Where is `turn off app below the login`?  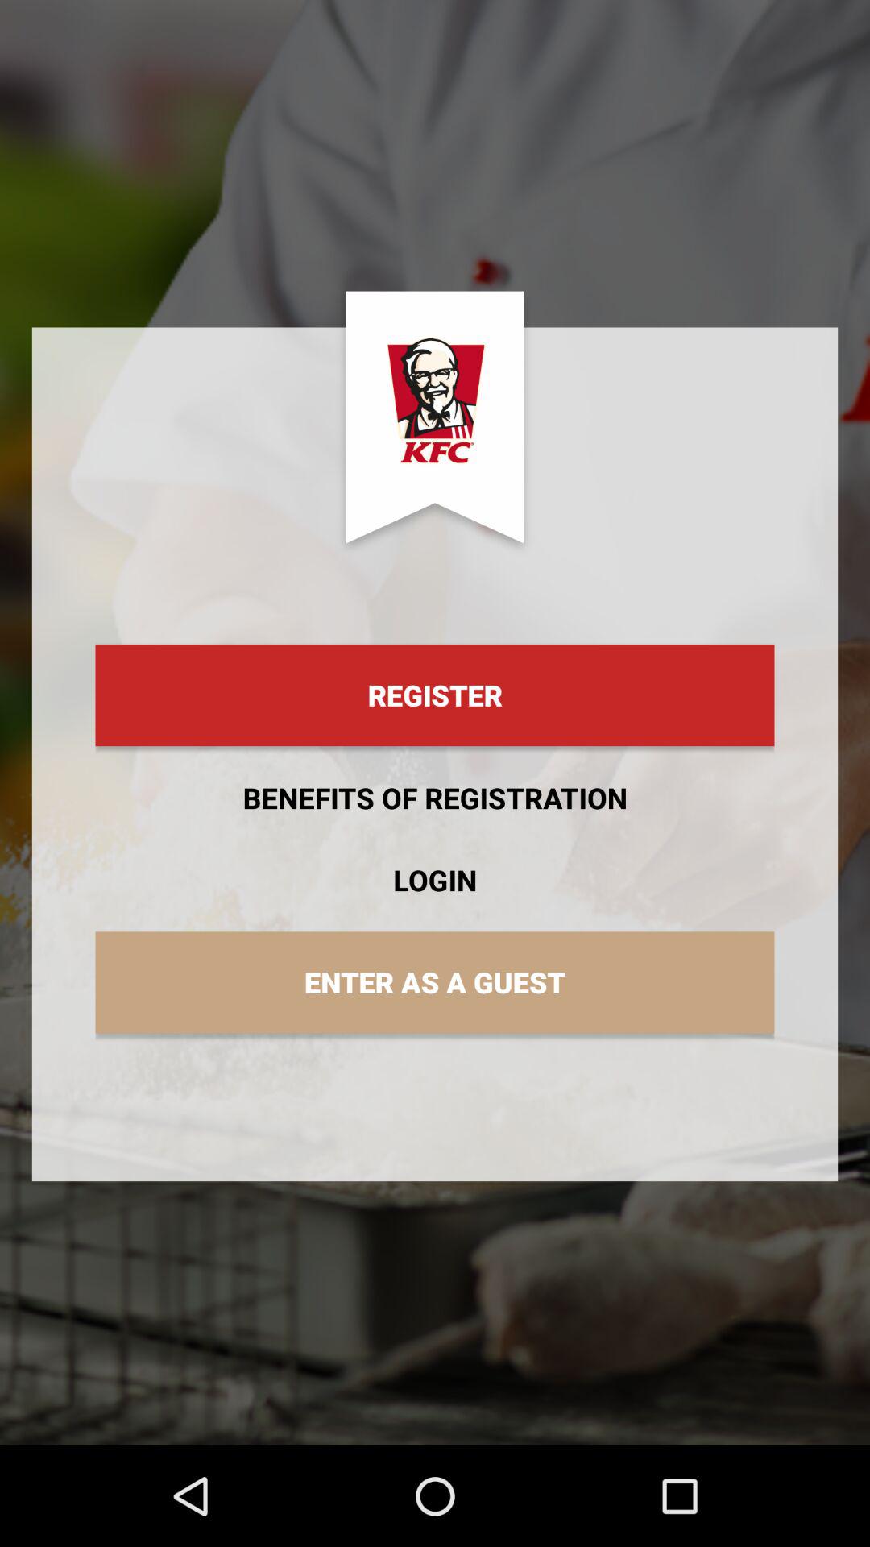 turn off app below the login is located at coordinates (435, 982).